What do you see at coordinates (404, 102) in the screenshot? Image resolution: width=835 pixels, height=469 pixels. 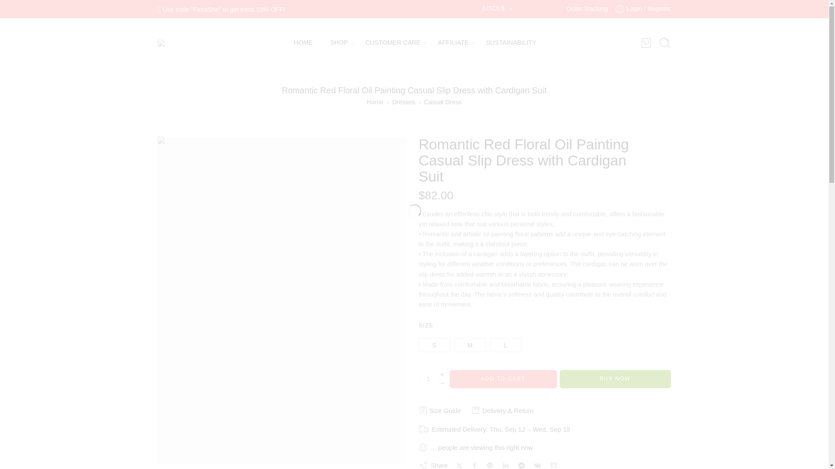 I see `Dresses` at bounding box center [404, 102].